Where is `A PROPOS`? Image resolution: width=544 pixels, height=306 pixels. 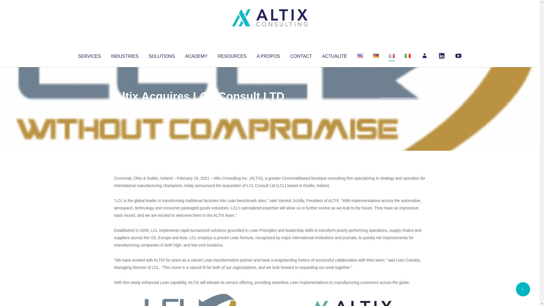
A PROPOS is located at coordinates (268, 55).